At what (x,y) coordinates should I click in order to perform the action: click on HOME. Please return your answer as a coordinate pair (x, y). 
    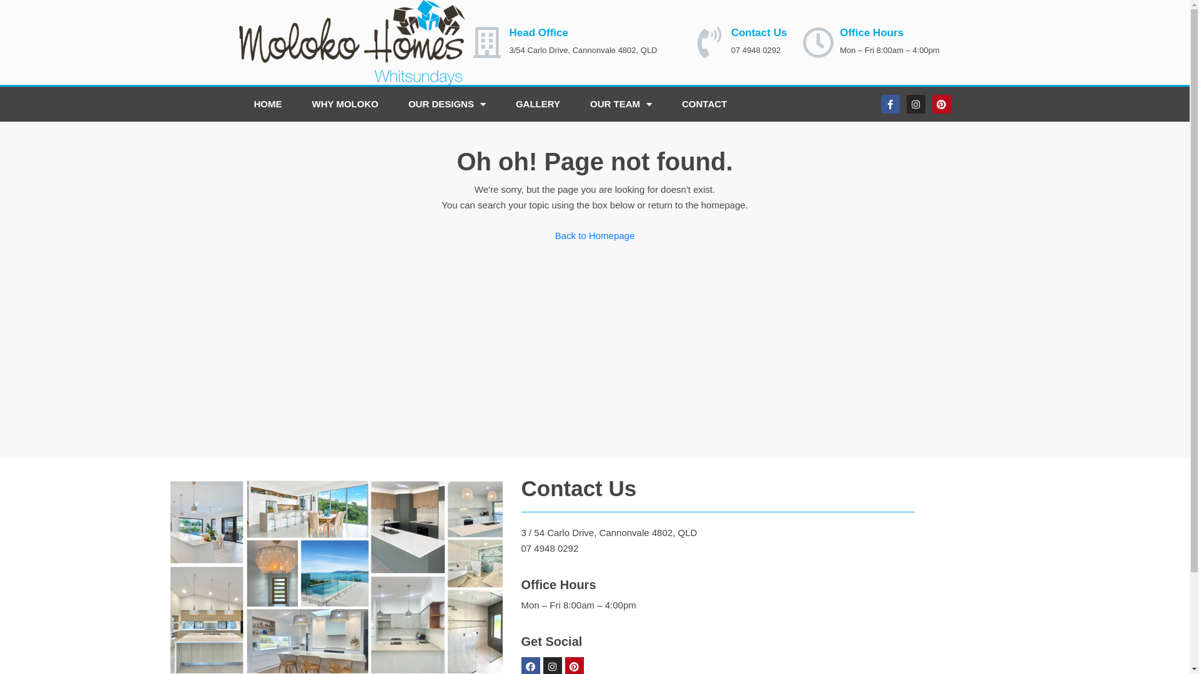
    Looking at the image, I should click on (267, 104).